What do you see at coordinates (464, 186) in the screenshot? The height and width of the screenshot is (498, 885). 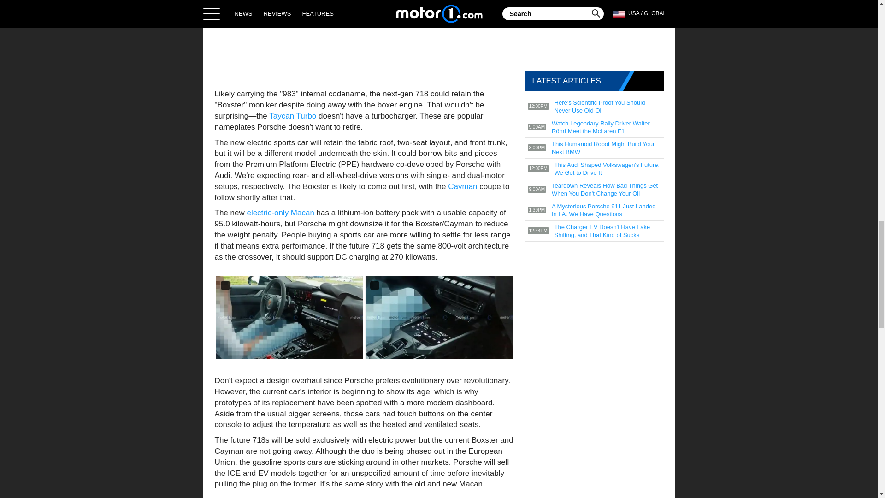 I see `Cayman` at bounding box center [464, 186].